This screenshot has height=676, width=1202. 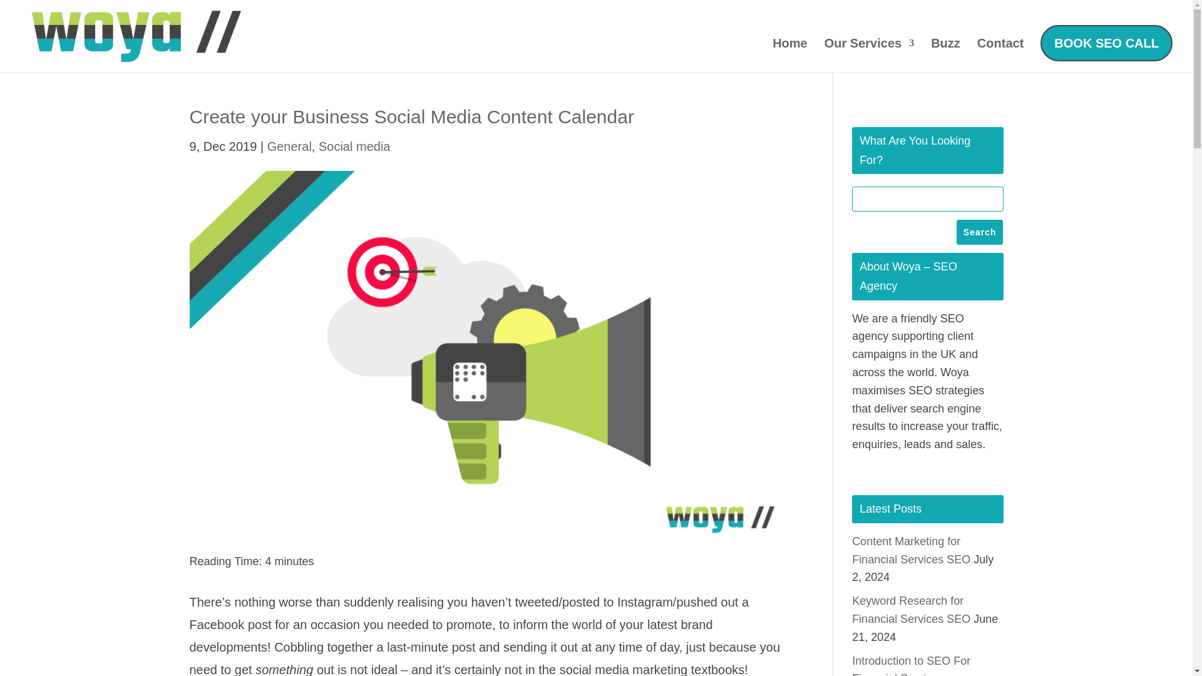 I want to click on Content Marketing for Financial Services SEO, so click(x=911, y=550).